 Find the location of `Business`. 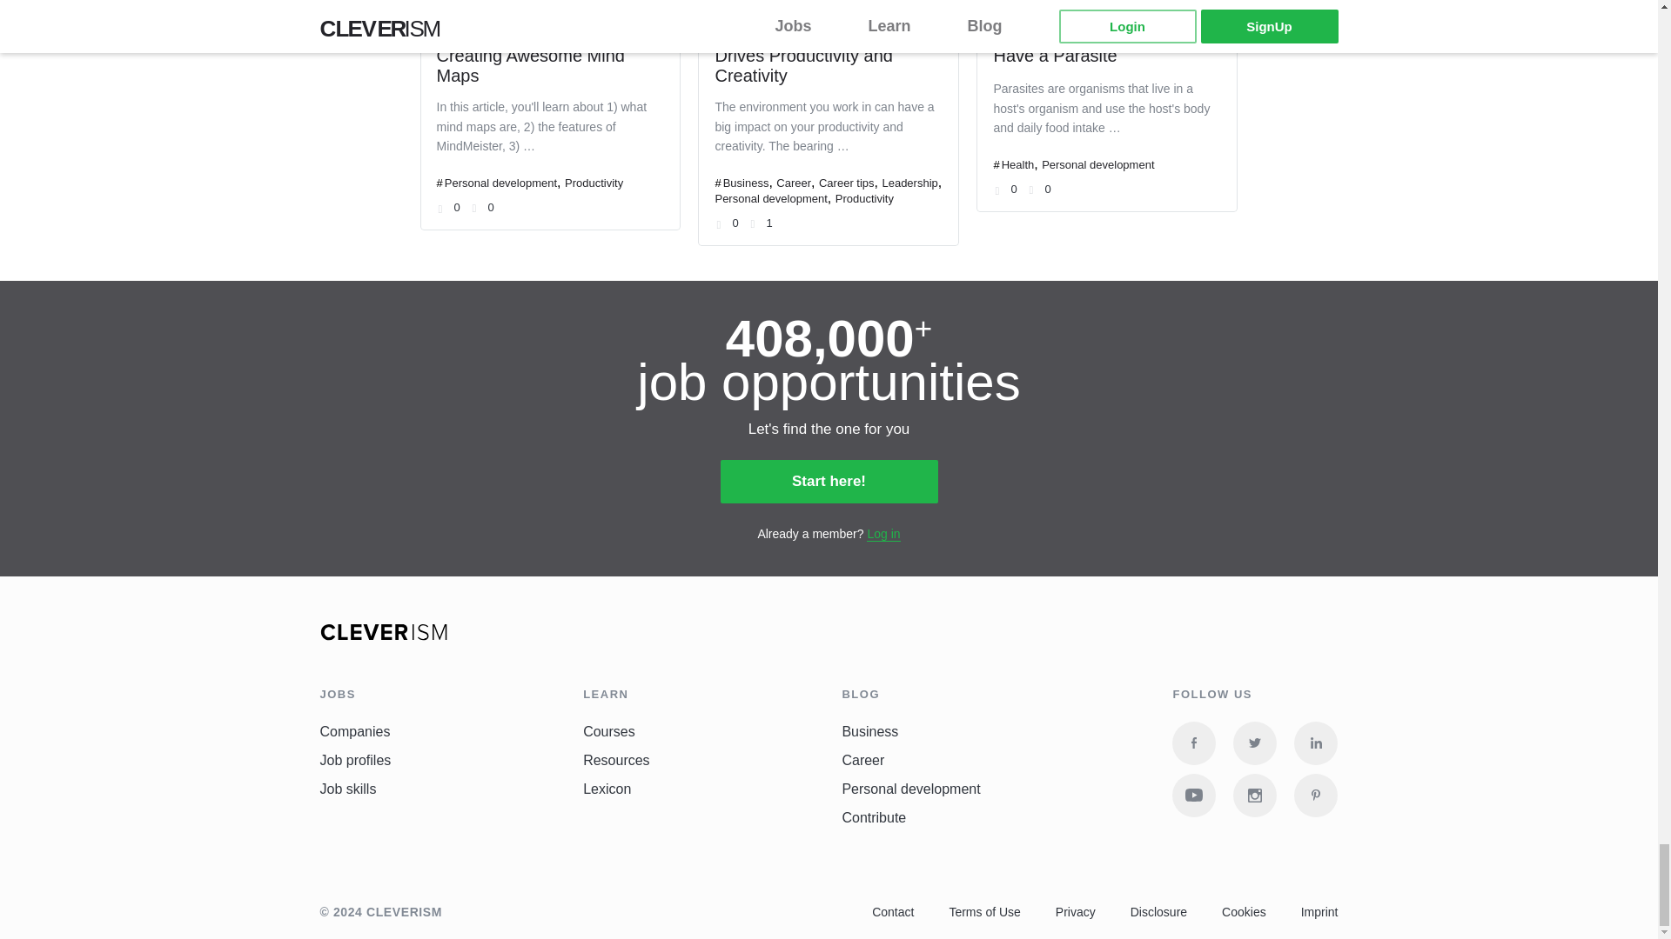

Business is located at coordinates (746, 183).